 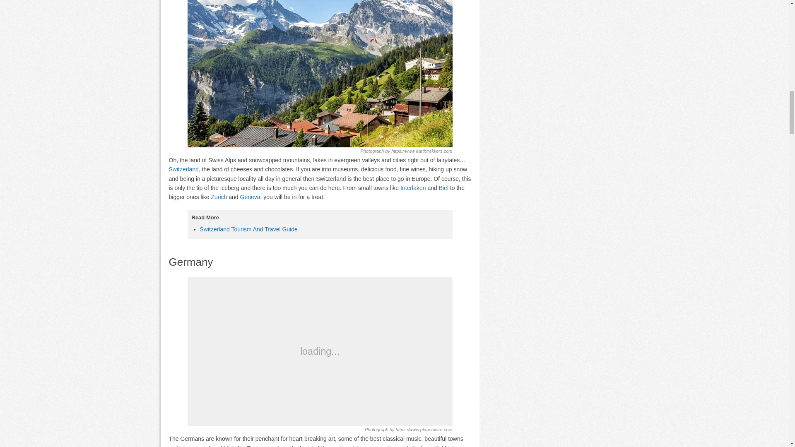 What do you see at coordinates (320, 351) in the screenshot?
I see `Germany:  Best Countries To Visit In Europe` at bounding box center [320, 351].